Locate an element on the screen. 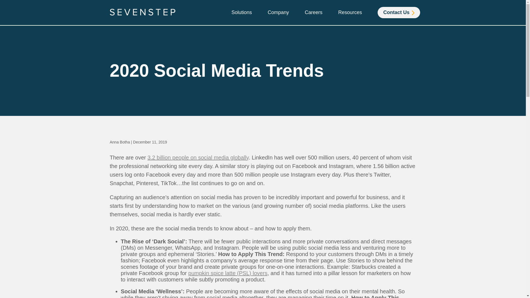 The width and height of the screenshot is (530, 298). Company is located at coordinates (278, 12).